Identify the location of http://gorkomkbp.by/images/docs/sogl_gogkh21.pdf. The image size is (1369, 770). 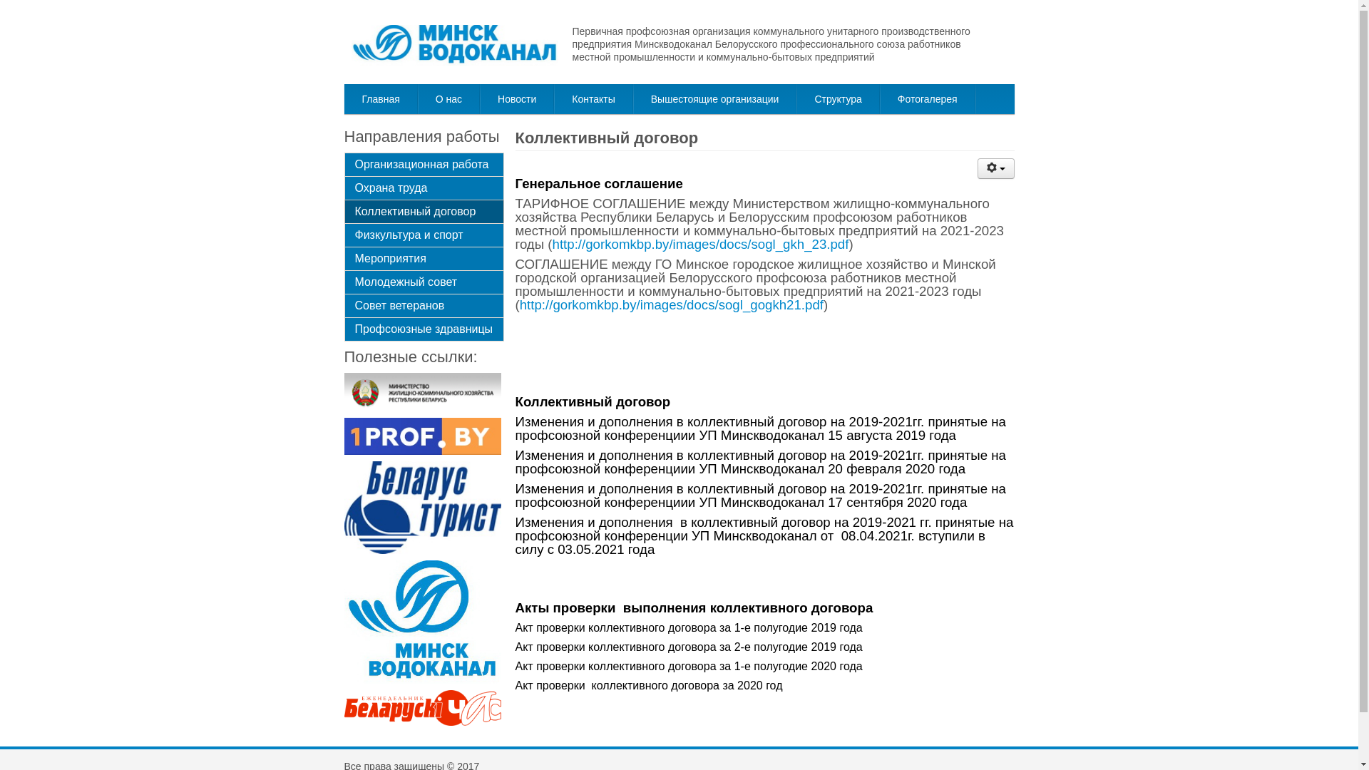
(672, 305).